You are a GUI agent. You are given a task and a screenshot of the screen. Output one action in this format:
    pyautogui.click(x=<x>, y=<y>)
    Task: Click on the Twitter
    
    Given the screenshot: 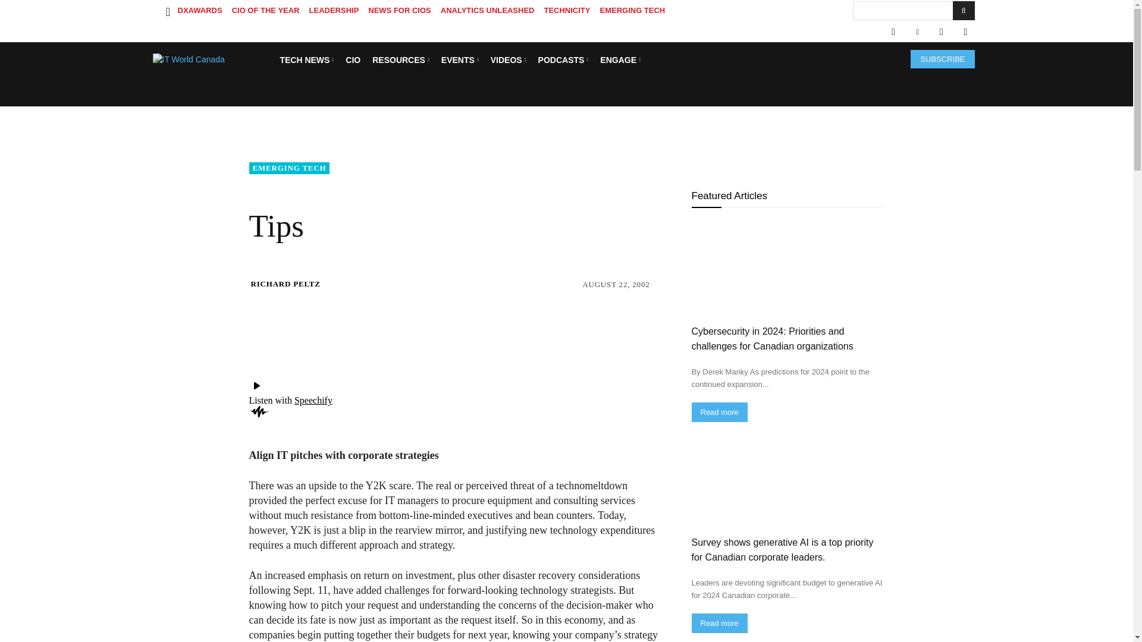 What is the action you would take?
    pyautogui.click(x=941, y=32)
    